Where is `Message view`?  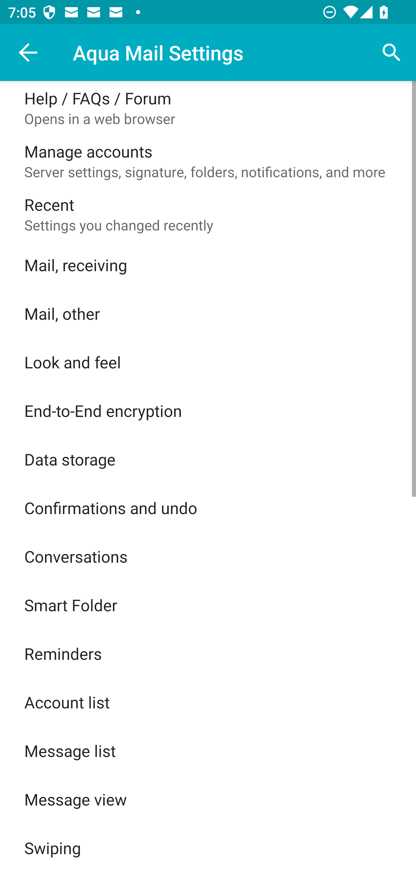
Message view is located at coordinates (208, 799).